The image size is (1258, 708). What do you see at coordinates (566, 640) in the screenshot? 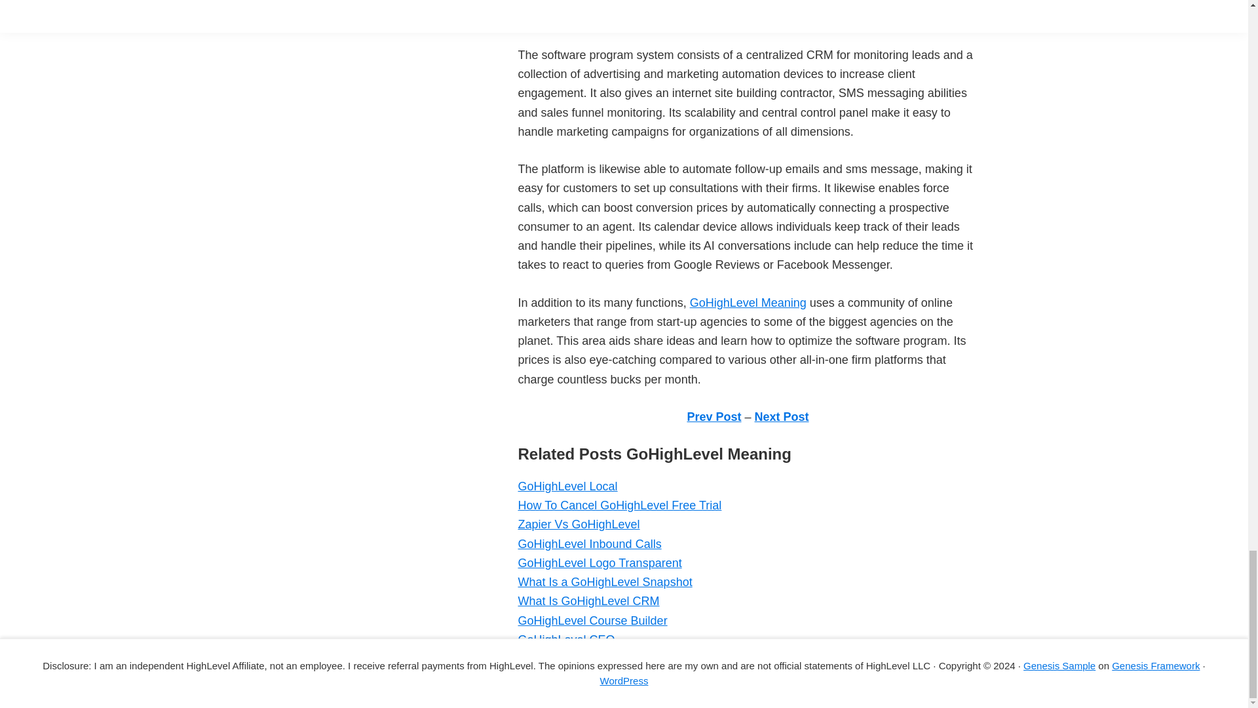
I see `GoHighLevel CEO` at bounding box center [566, 640].